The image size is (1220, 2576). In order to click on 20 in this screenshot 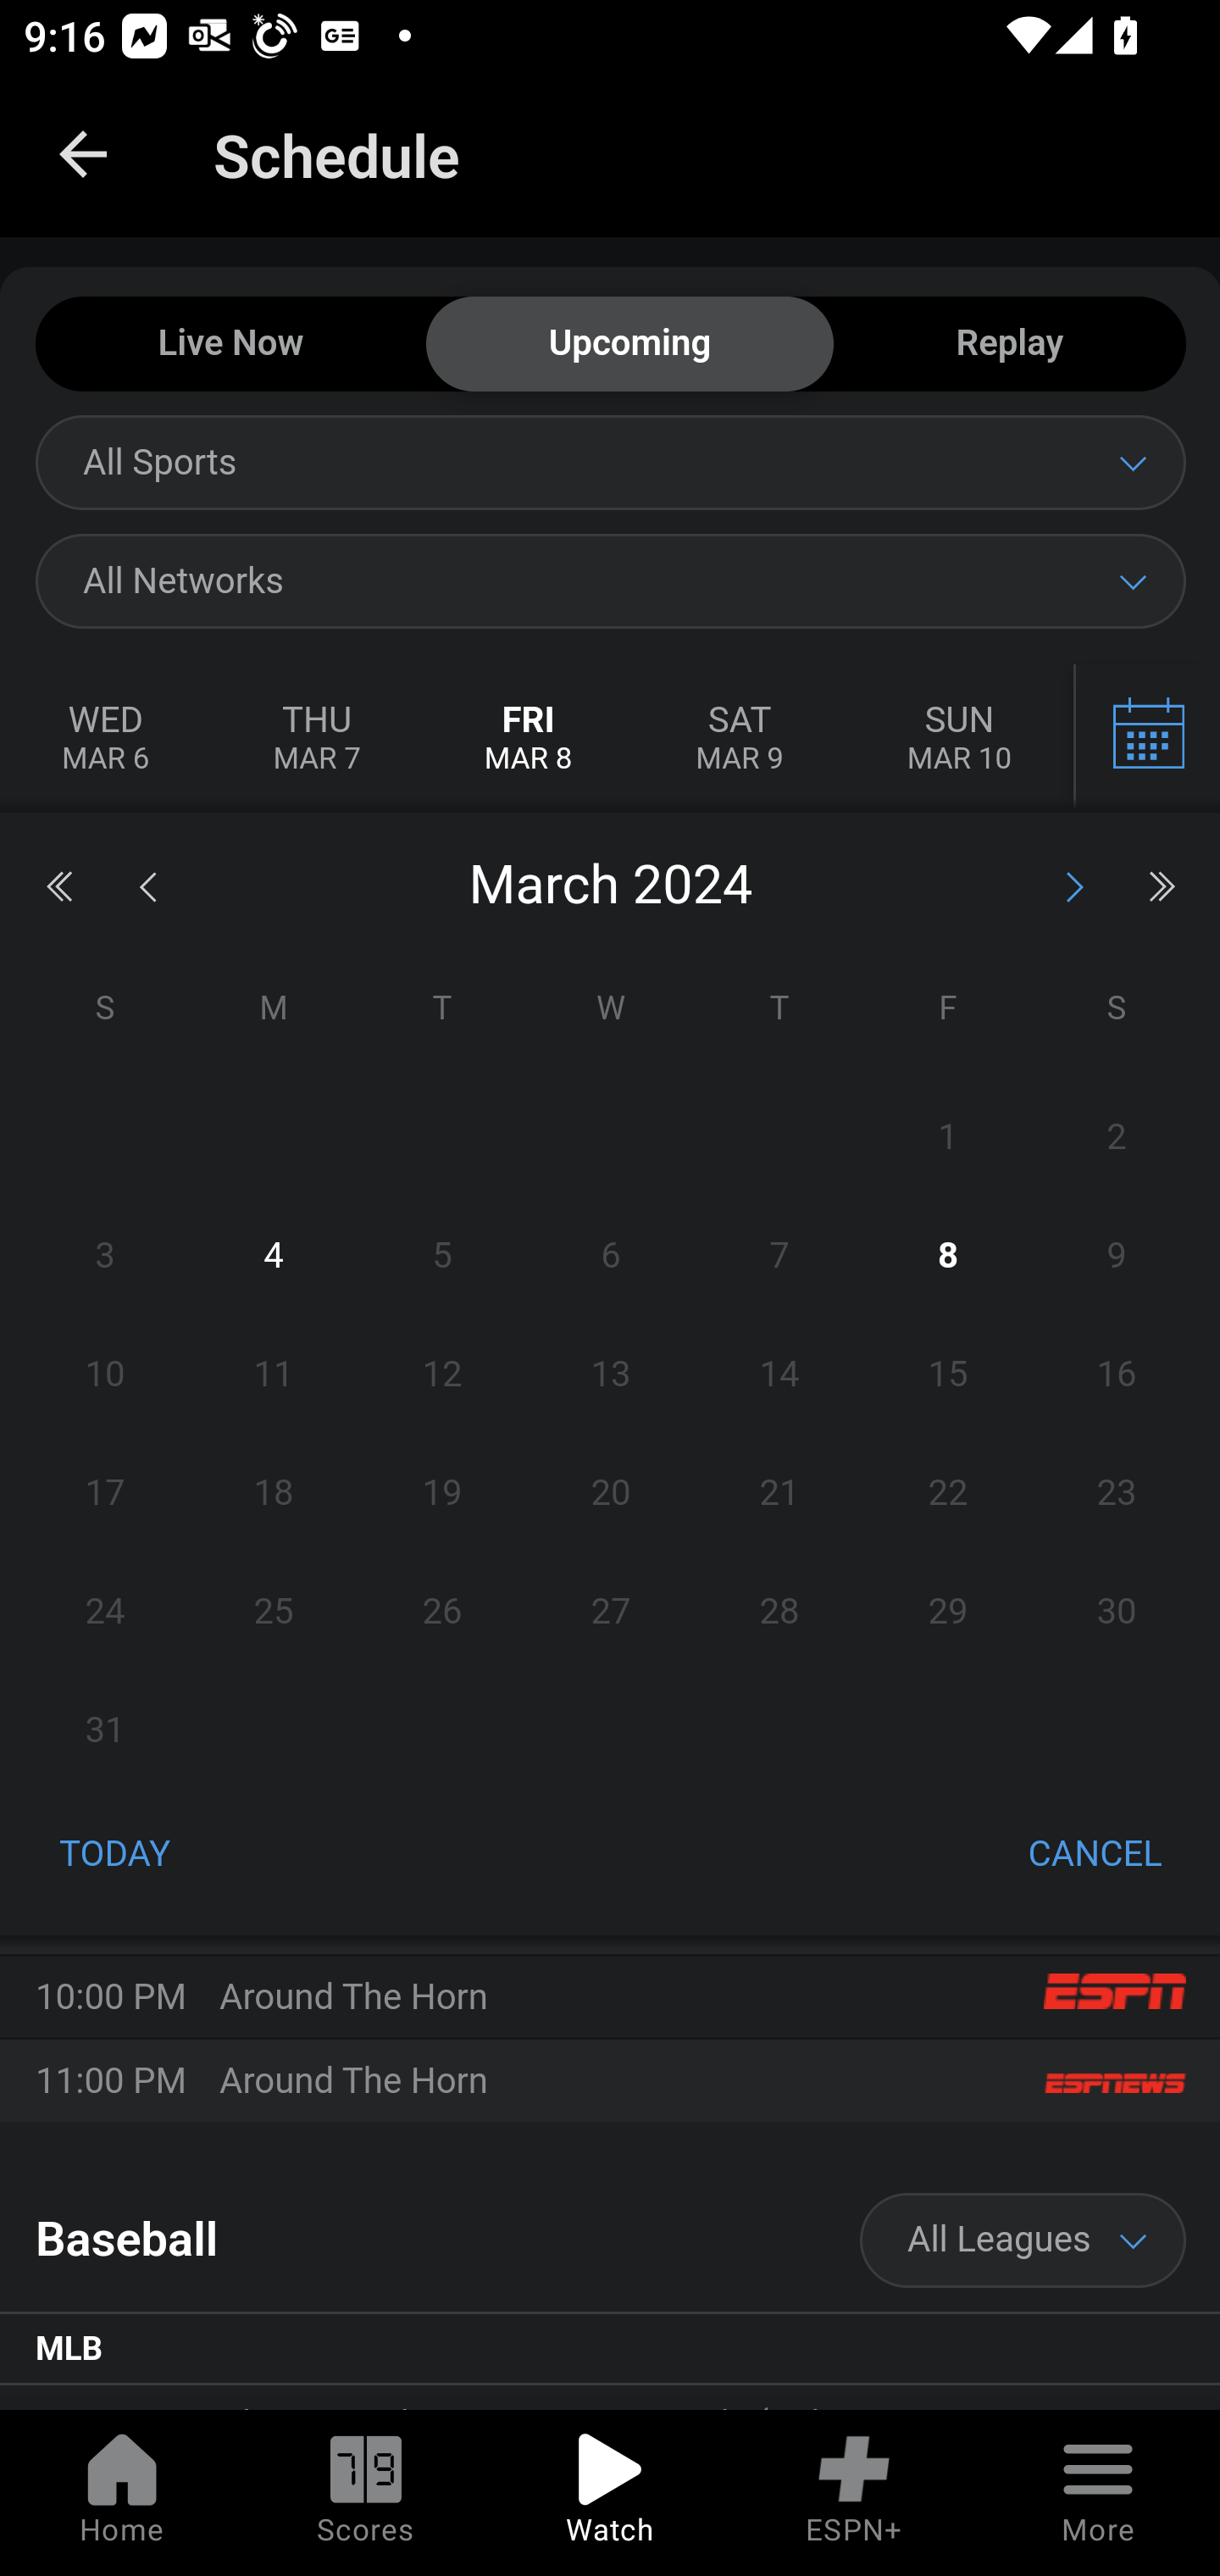, I will do `click(611, 1492)`.